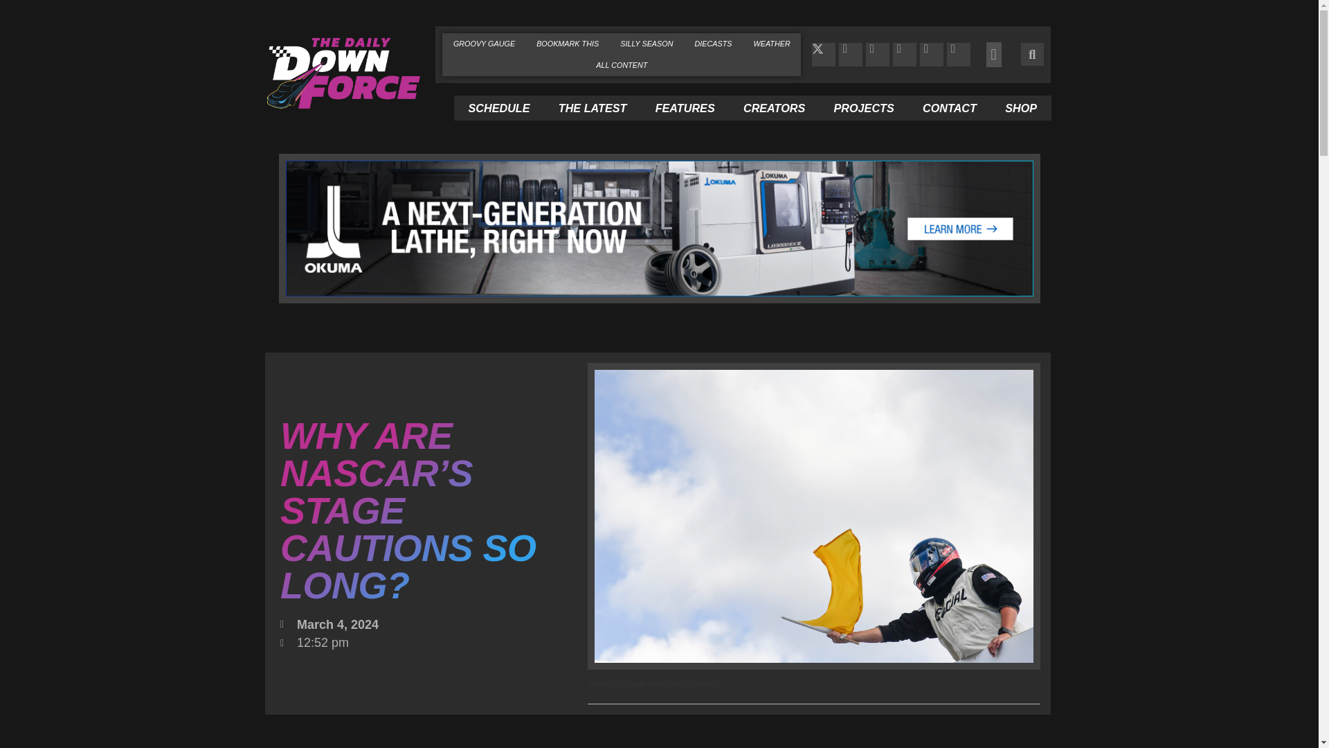 The image size is (1329, 748). I want to click on GROOVY GAUGE, so click(483, 43).